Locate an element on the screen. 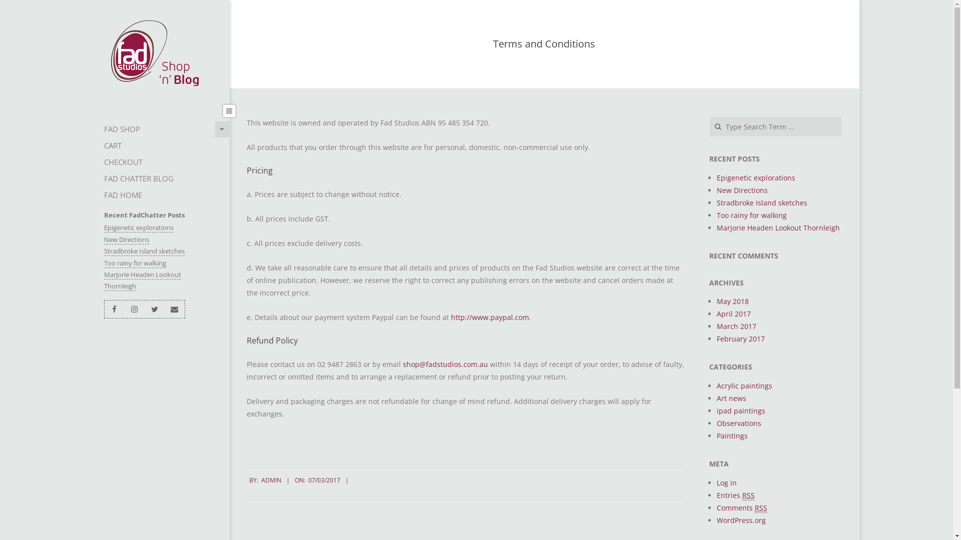 Image resolution: width=961 pixels, height=540 pixels. FAD HOME is located at coordinates (162, 195).